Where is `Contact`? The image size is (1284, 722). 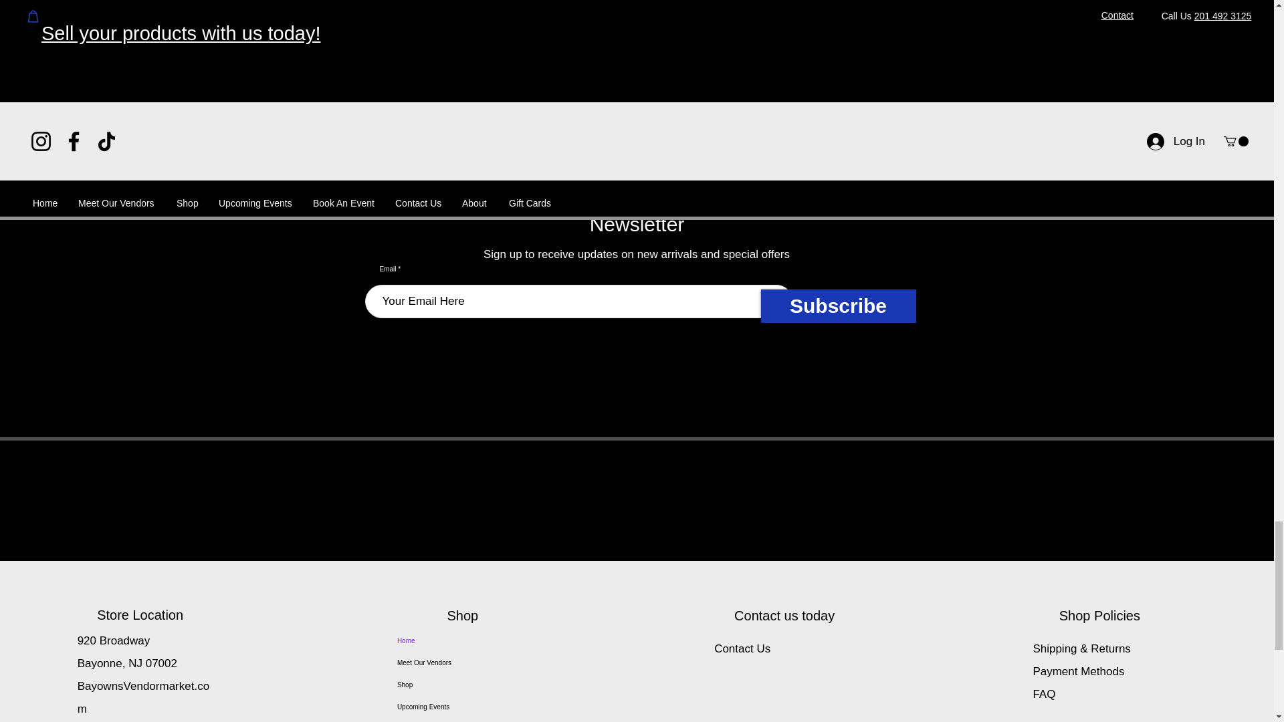 Contact is located at coordinates (796, 94).